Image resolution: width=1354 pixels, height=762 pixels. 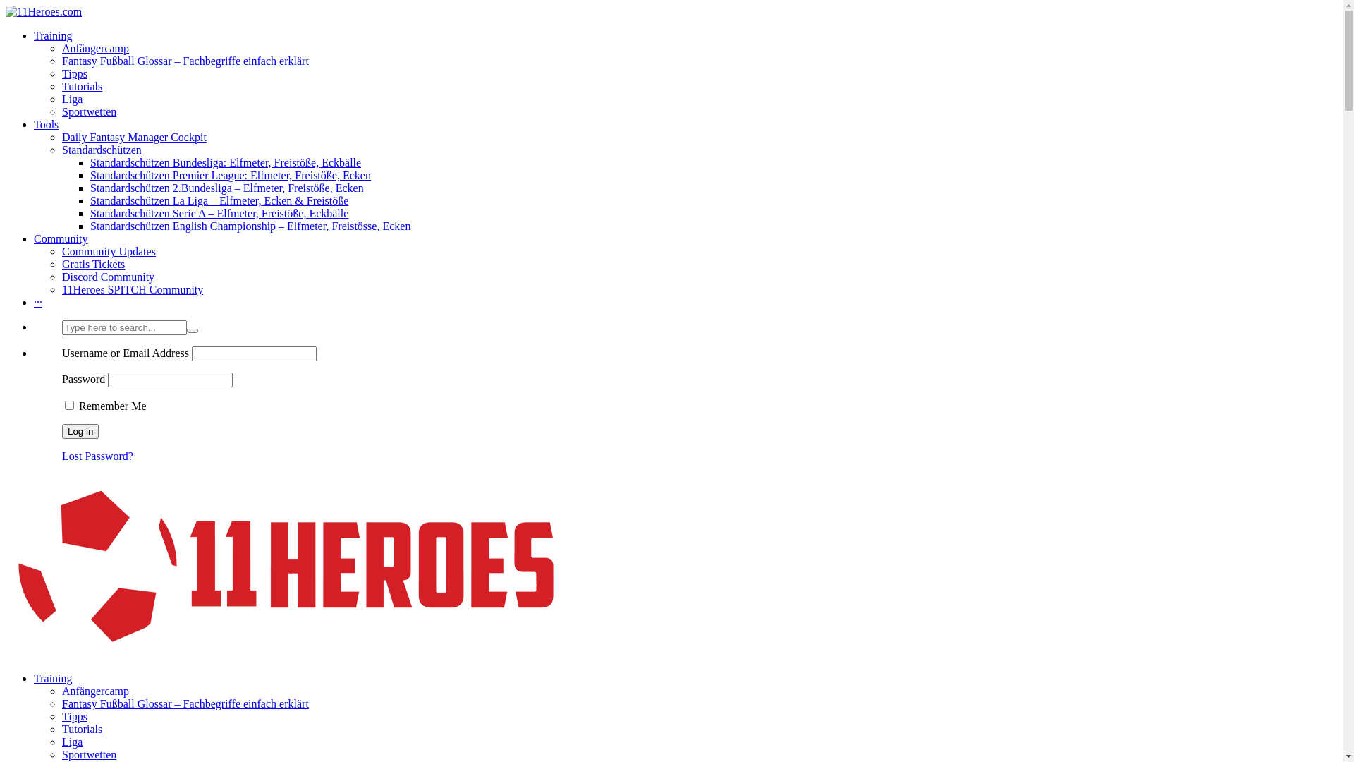 What do you see at coordinates (61, 238) in the screenshot?
I see `Community` at bounding box center [61, 238].